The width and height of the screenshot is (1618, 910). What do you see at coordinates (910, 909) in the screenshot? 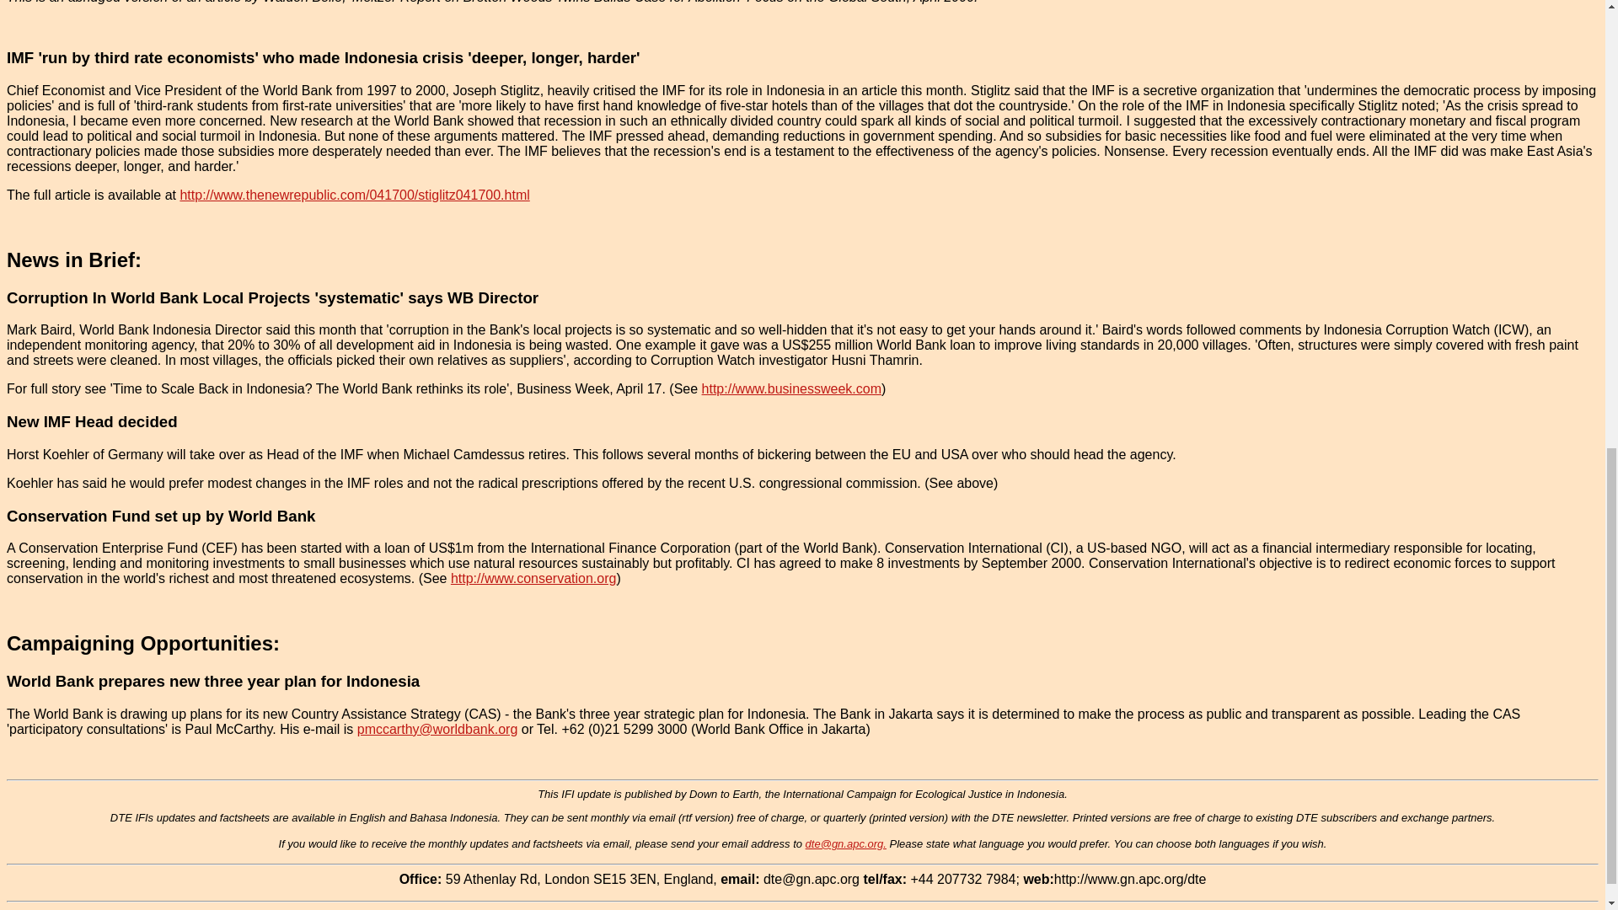
I see `Newsletter` at bounding box center [910, 909].